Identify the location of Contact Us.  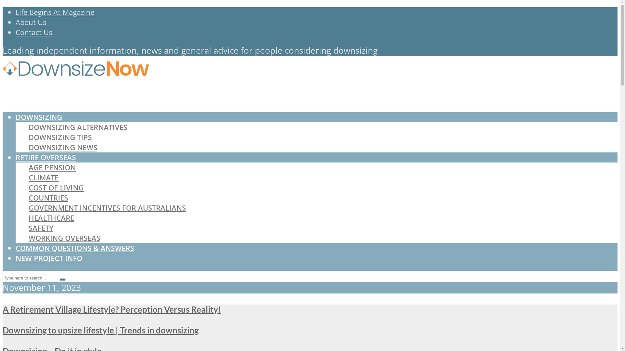
(34, 32).